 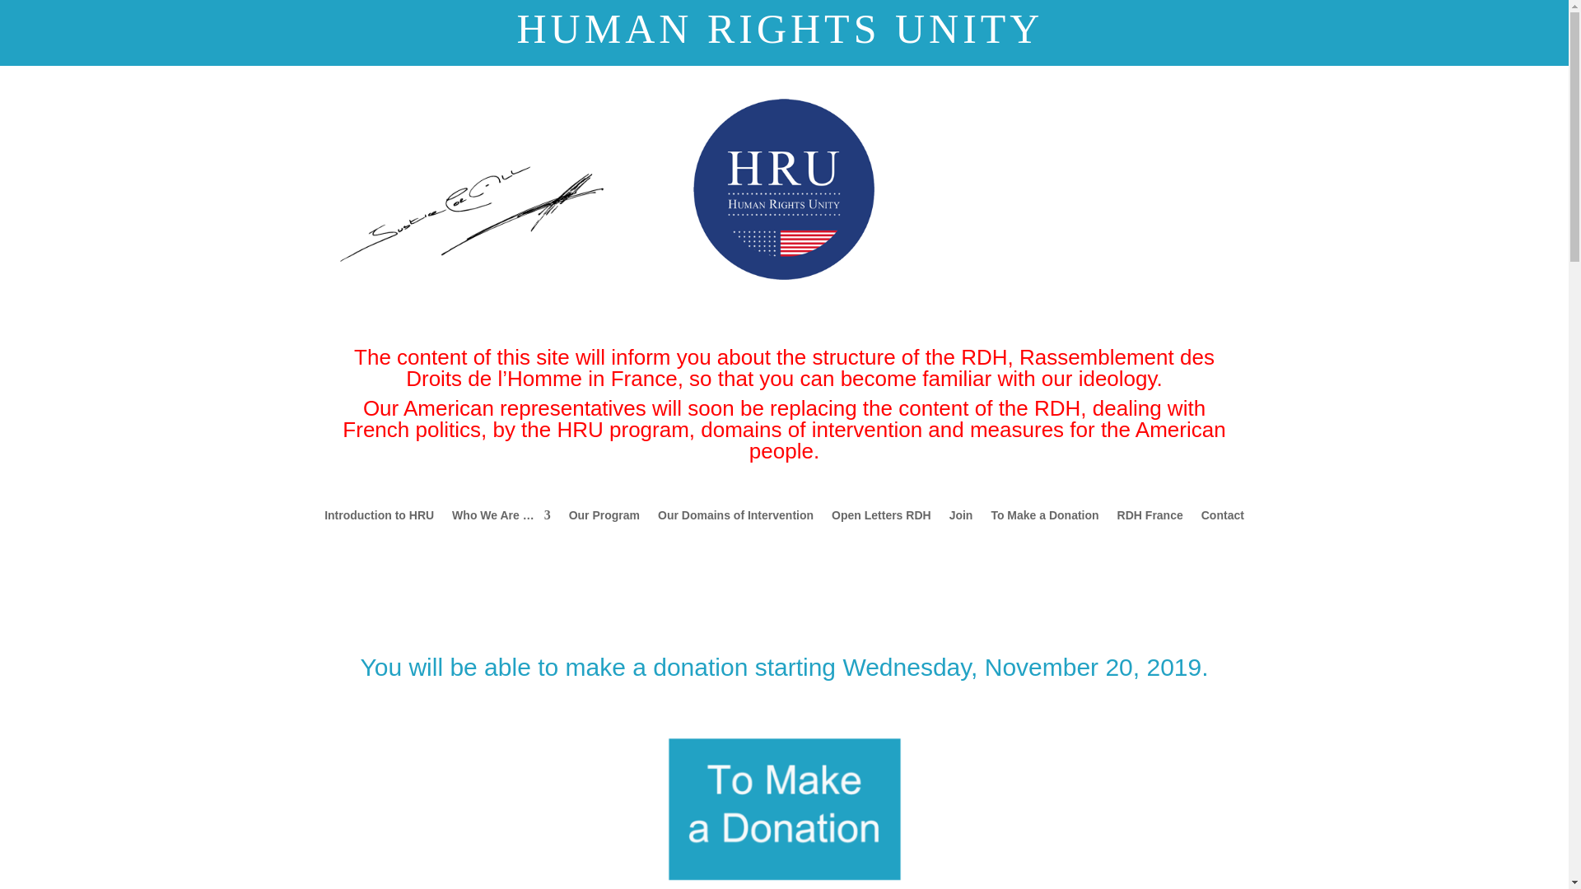 I want to click on logo-hru-300, so click(x=784, y=189).